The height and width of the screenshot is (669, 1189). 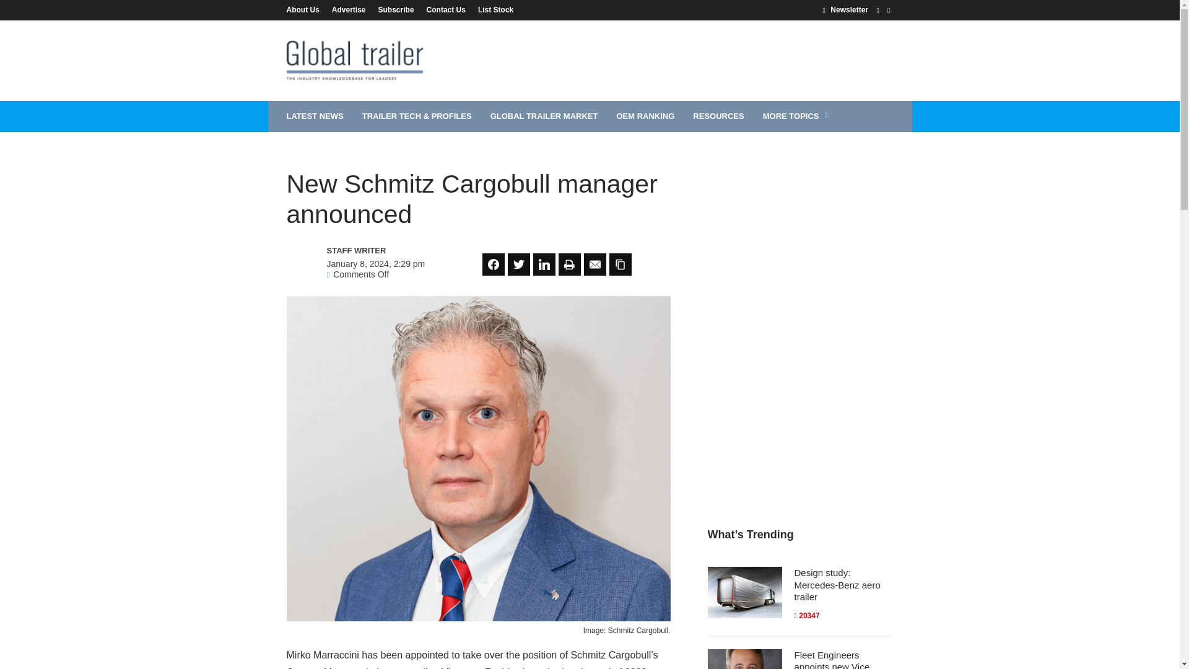 What do you see at coordinates (305, 9) in the screenshot?
I see `About Us` at bounding box center [305, 9].